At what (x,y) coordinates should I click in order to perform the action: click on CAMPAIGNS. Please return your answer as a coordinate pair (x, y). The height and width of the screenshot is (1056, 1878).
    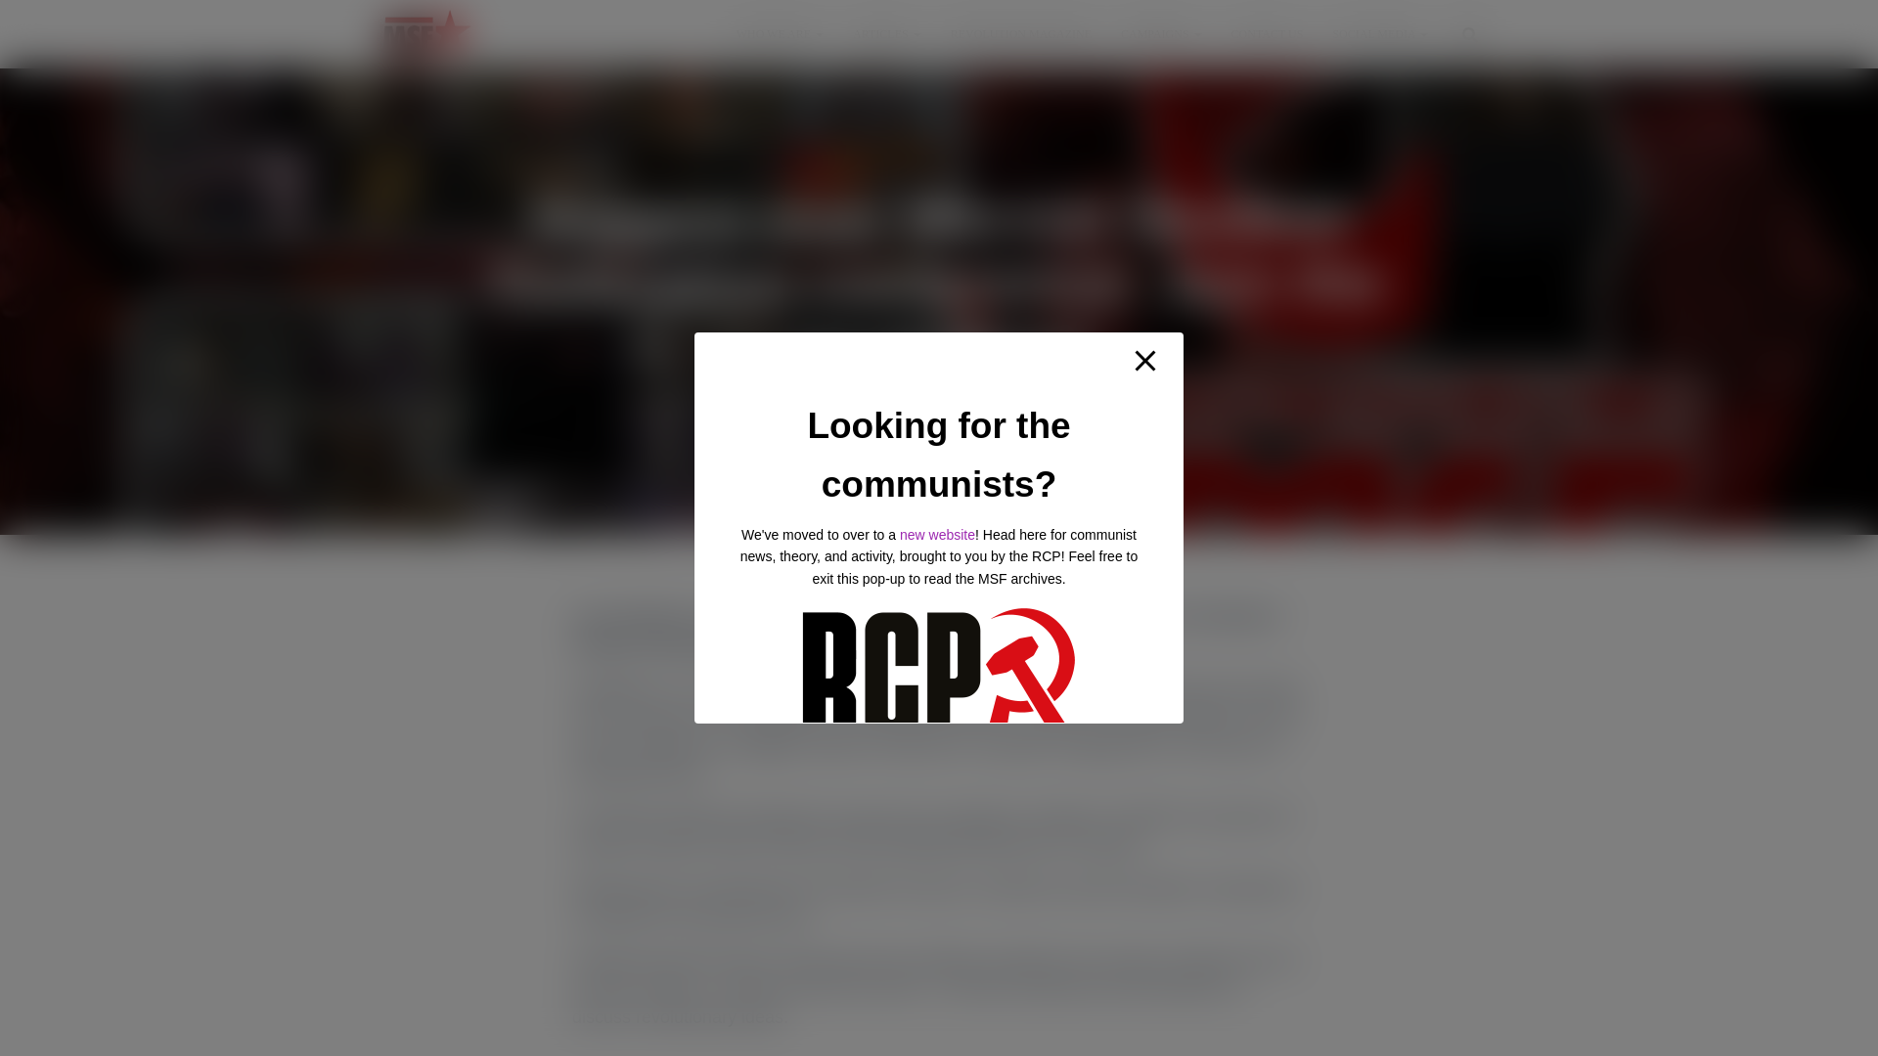
    Looking at the image, I should click on (1161, 33).